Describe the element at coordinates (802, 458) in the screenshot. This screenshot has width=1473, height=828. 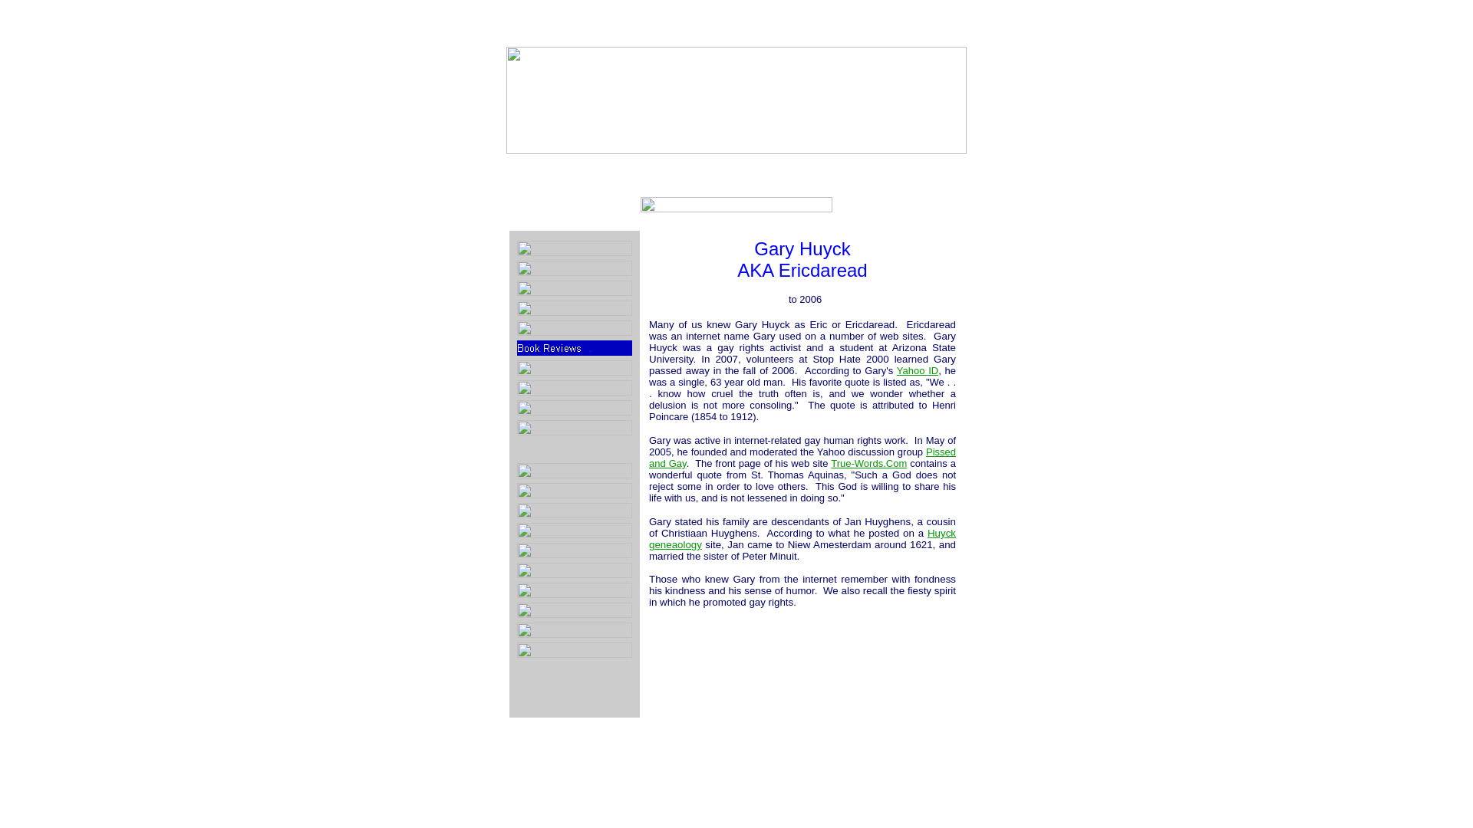
I see `Pissed and Gay` at that location.